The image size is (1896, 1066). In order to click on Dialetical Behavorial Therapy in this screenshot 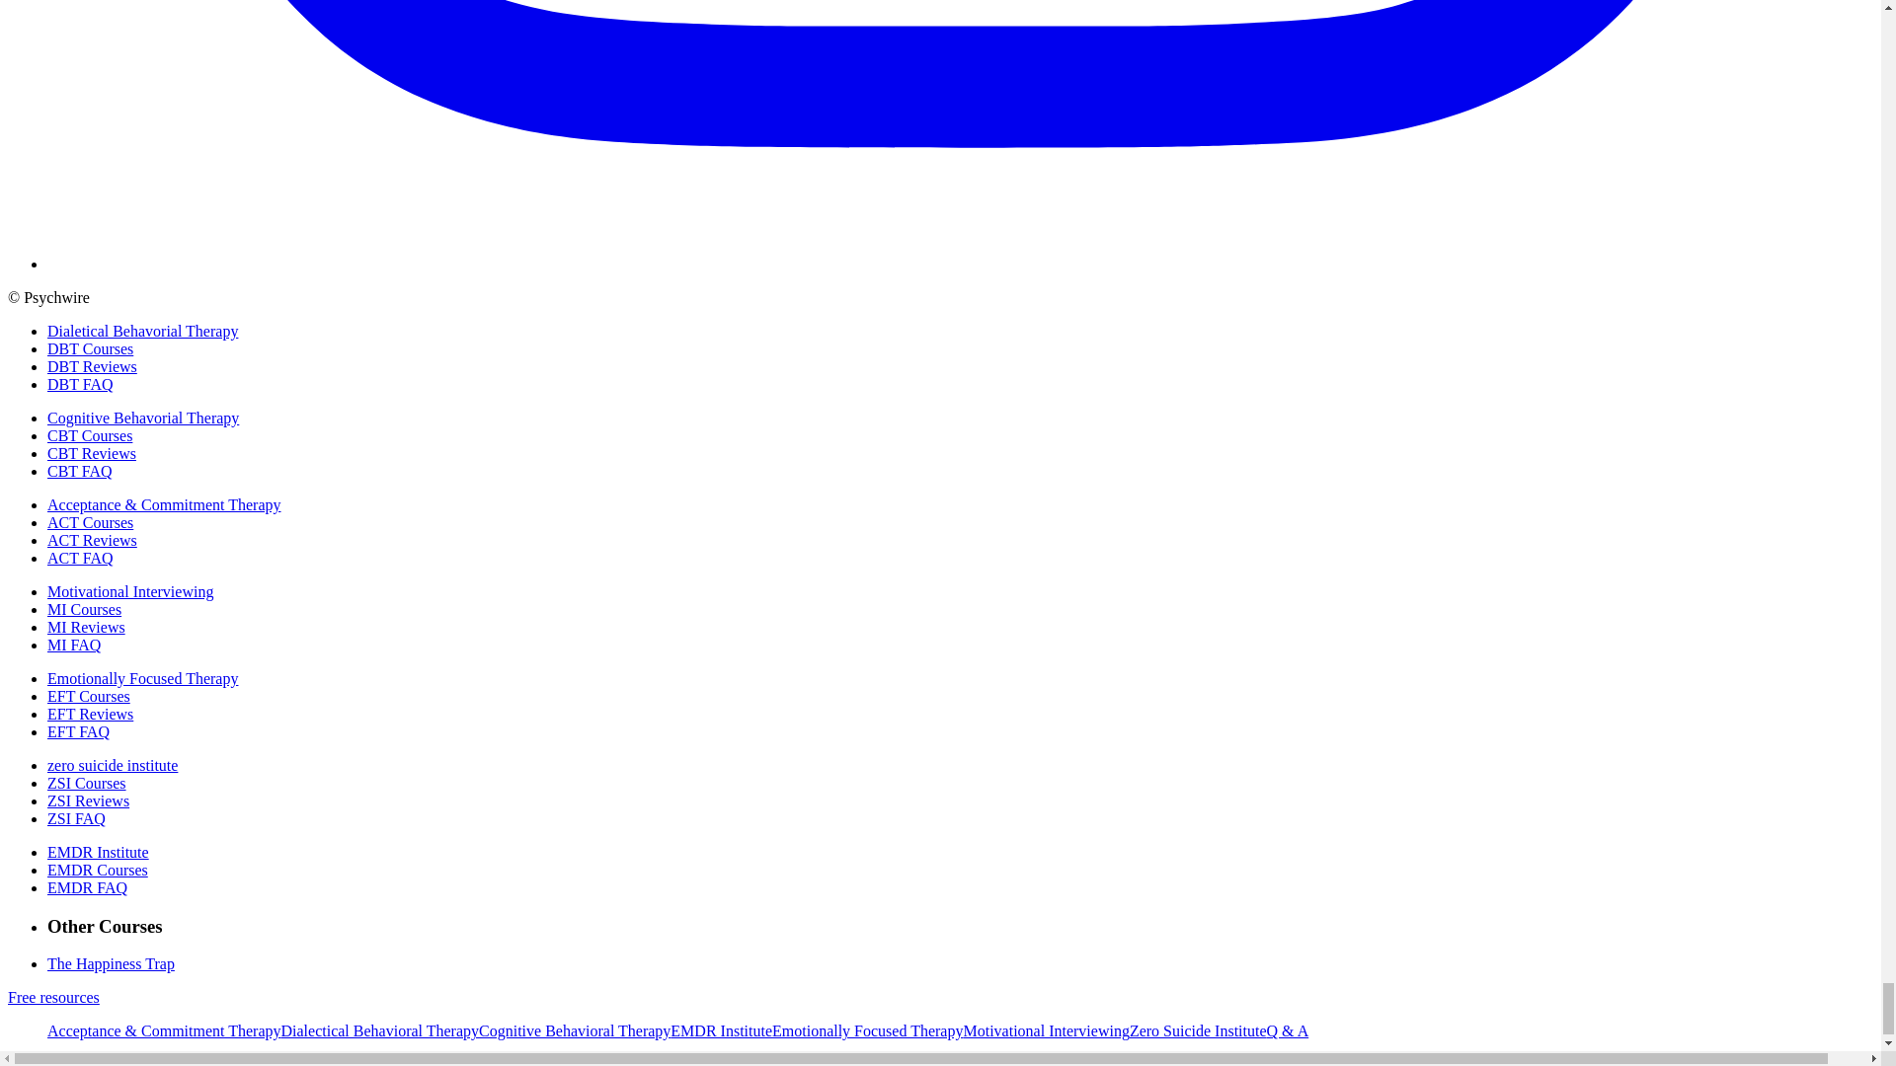, I will do `click(142, 332)`.